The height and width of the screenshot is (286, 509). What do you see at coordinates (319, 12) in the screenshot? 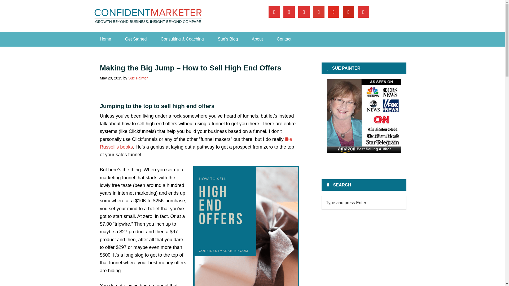
I see `instagram` at bounding box center [319, 12].